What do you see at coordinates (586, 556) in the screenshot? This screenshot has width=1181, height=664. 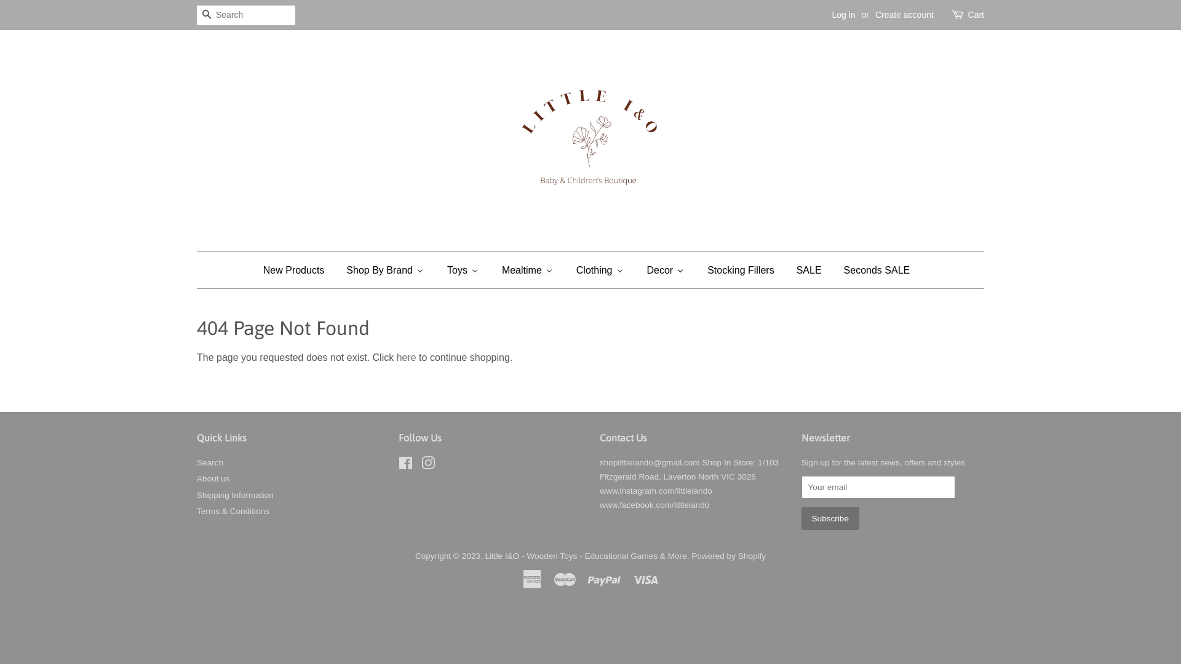 I see `Little I&O - Wooden Toys - Educational Games & More` at bounding box center [586, 556].